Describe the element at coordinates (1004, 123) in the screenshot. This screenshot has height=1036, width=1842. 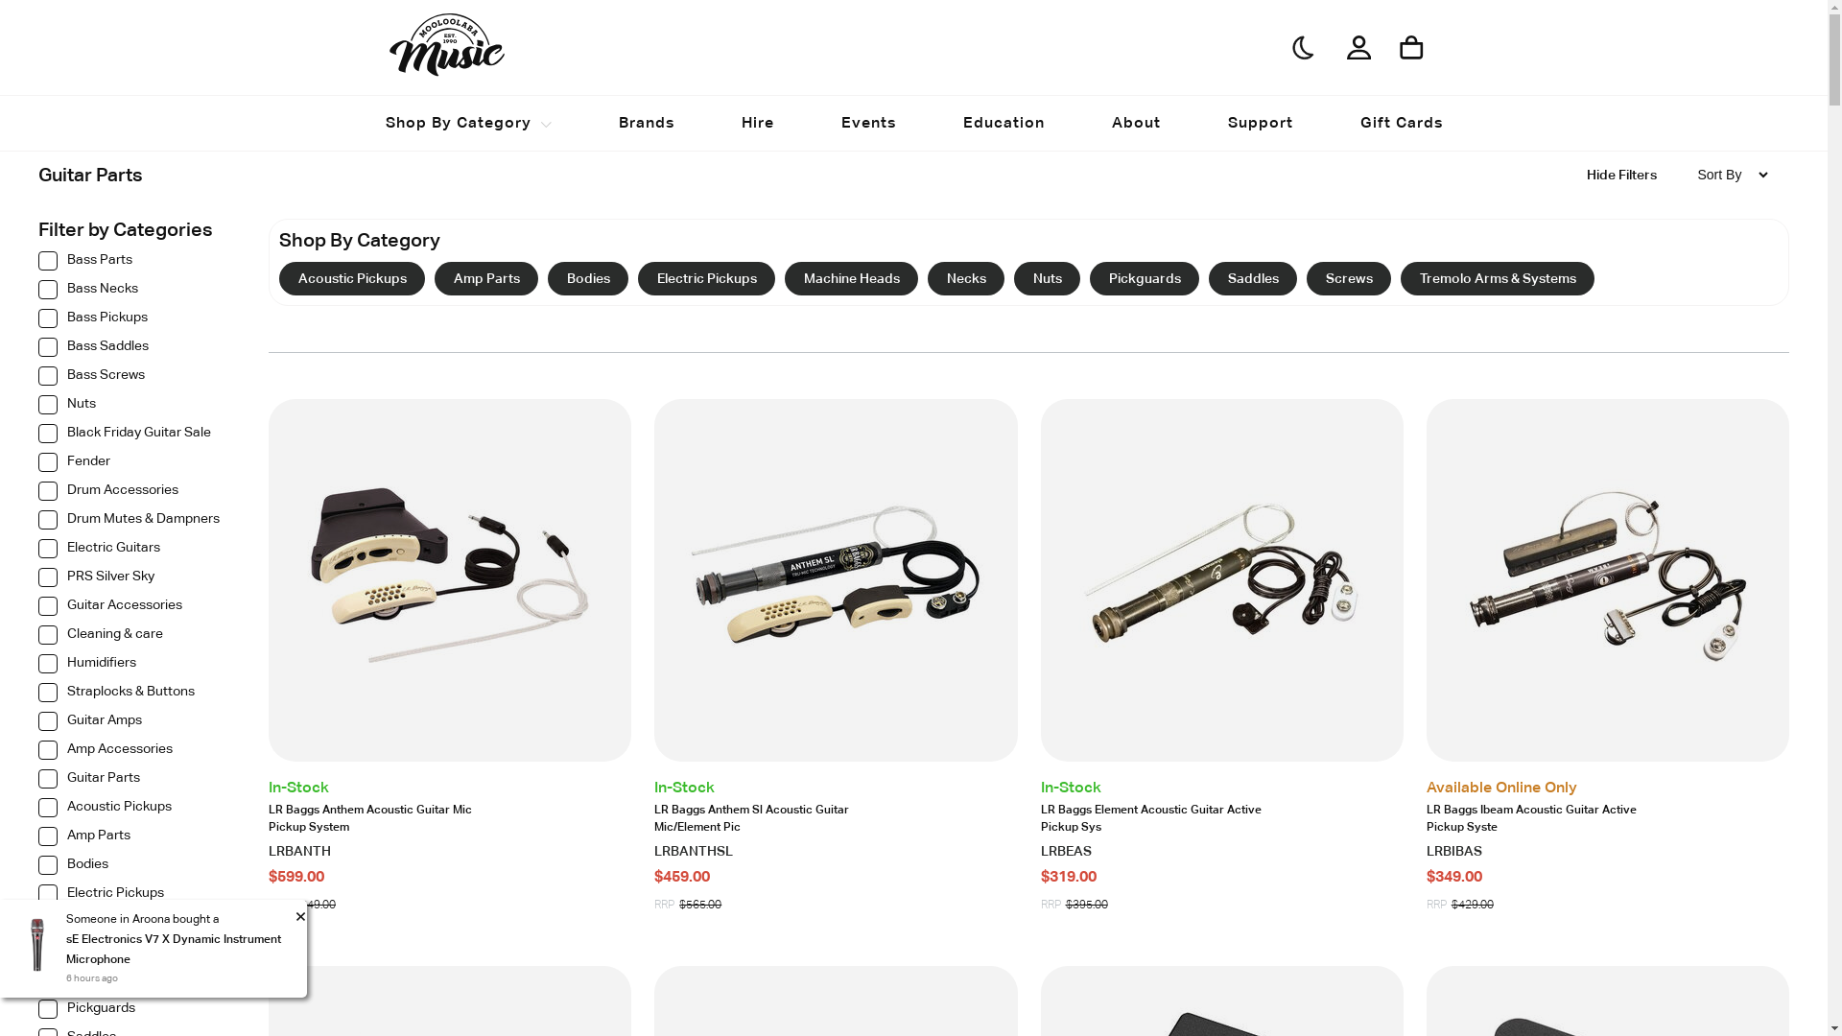
I see `Education` at that location.